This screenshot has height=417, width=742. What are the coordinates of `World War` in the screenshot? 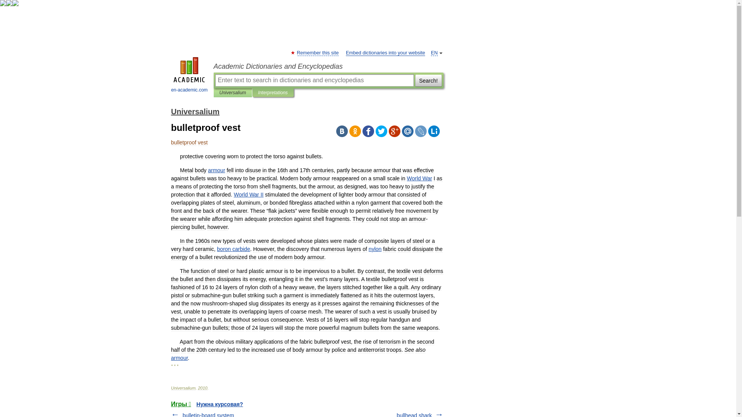 It's located at (419, 178).